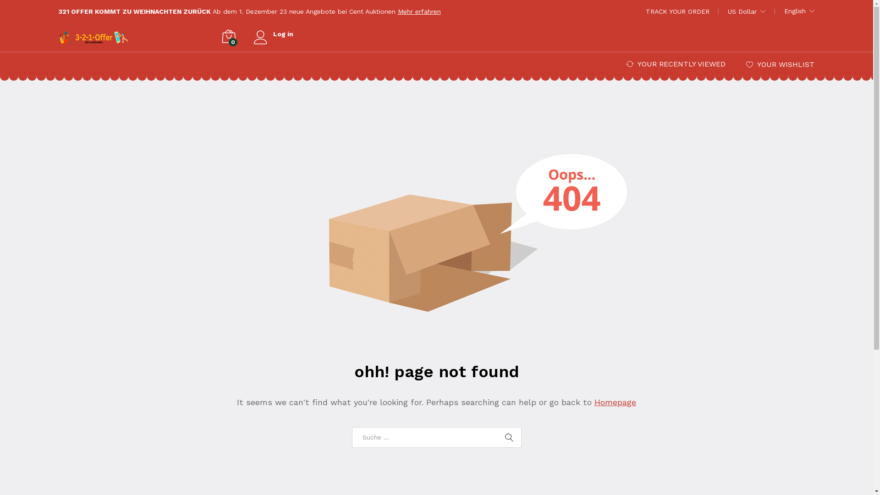  What do you see at coordinates (274, 34) in the screenshot?
I see `Log in` at bounding box center [274, 34].